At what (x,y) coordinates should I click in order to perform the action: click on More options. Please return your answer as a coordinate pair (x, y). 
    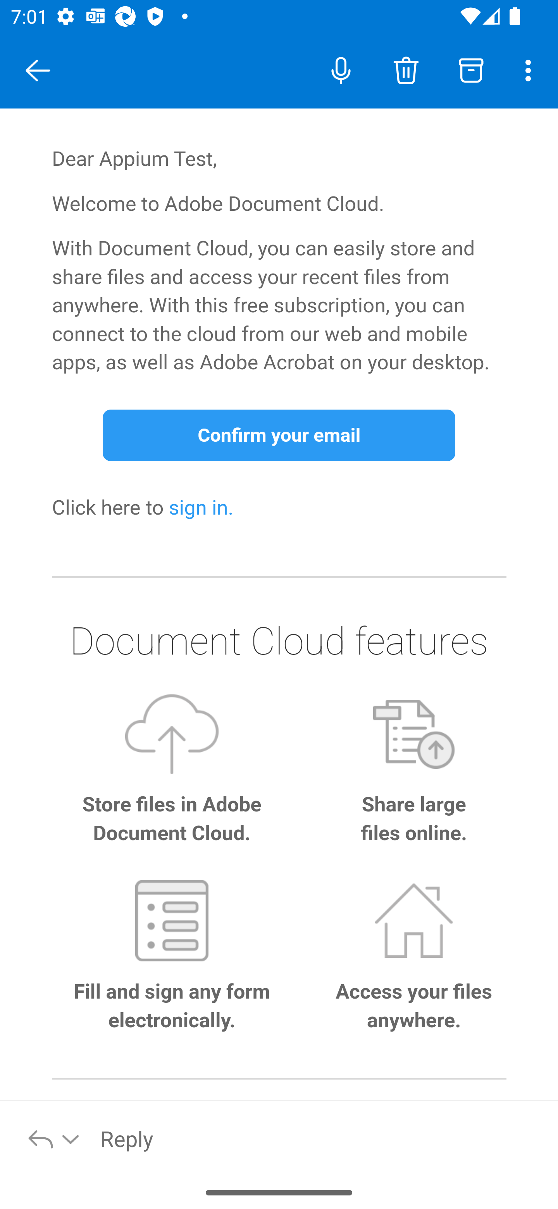
    Looking at the image, I should click on (531, 70).